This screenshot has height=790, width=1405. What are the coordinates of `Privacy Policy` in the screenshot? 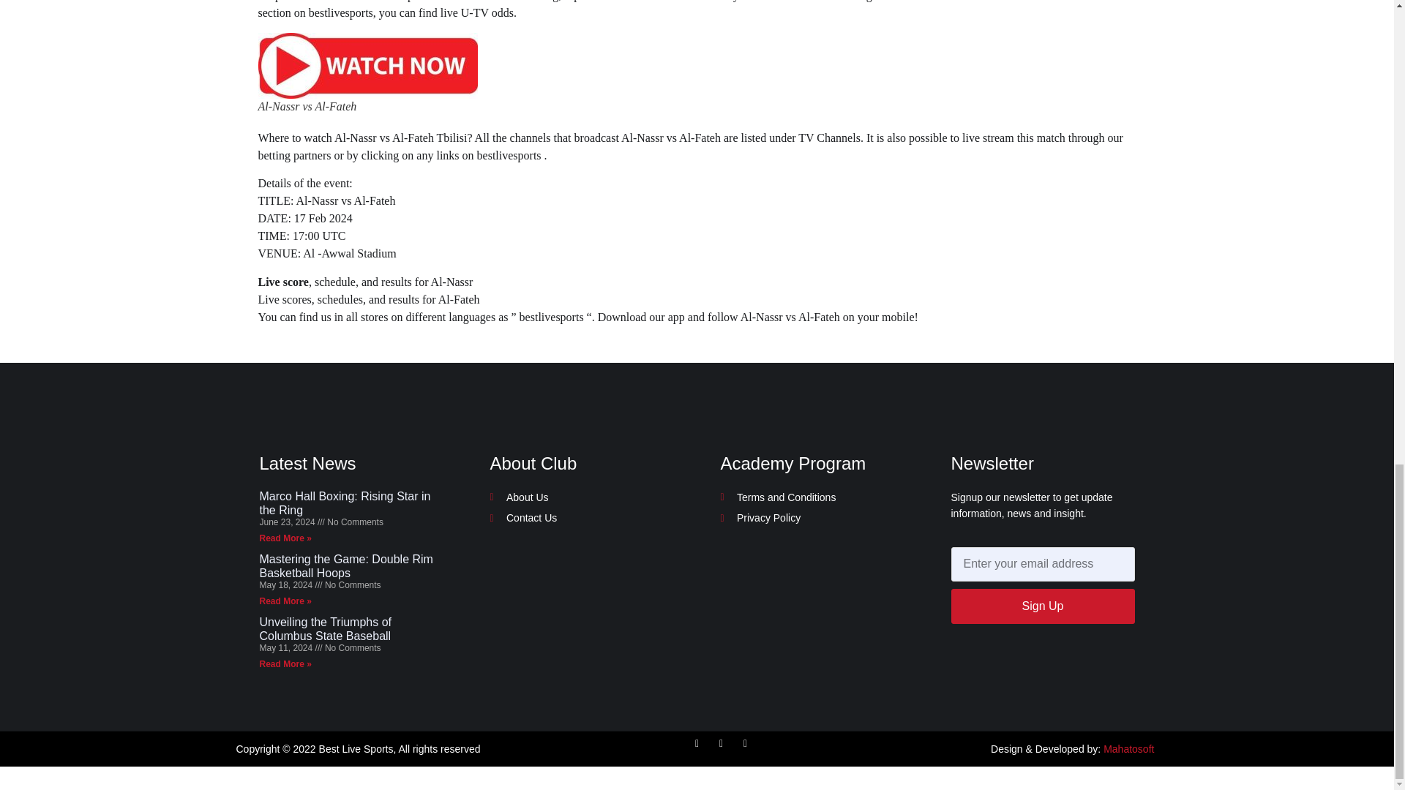 It's located at (811, 518).